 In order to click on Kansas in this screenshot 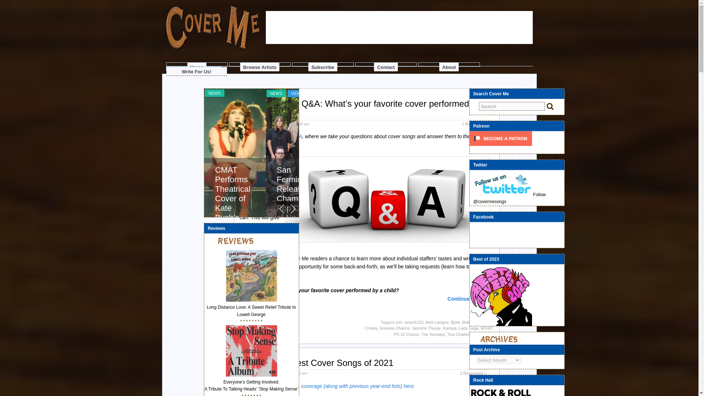, I will do `click(450, 328)`.